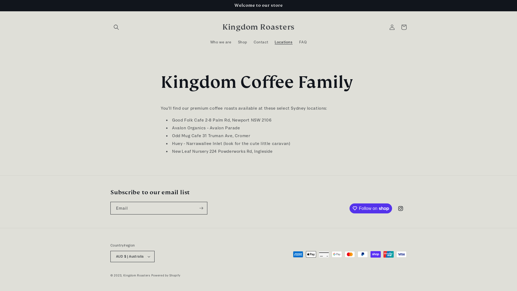  I want to click on Who we are, so click(221, 42).